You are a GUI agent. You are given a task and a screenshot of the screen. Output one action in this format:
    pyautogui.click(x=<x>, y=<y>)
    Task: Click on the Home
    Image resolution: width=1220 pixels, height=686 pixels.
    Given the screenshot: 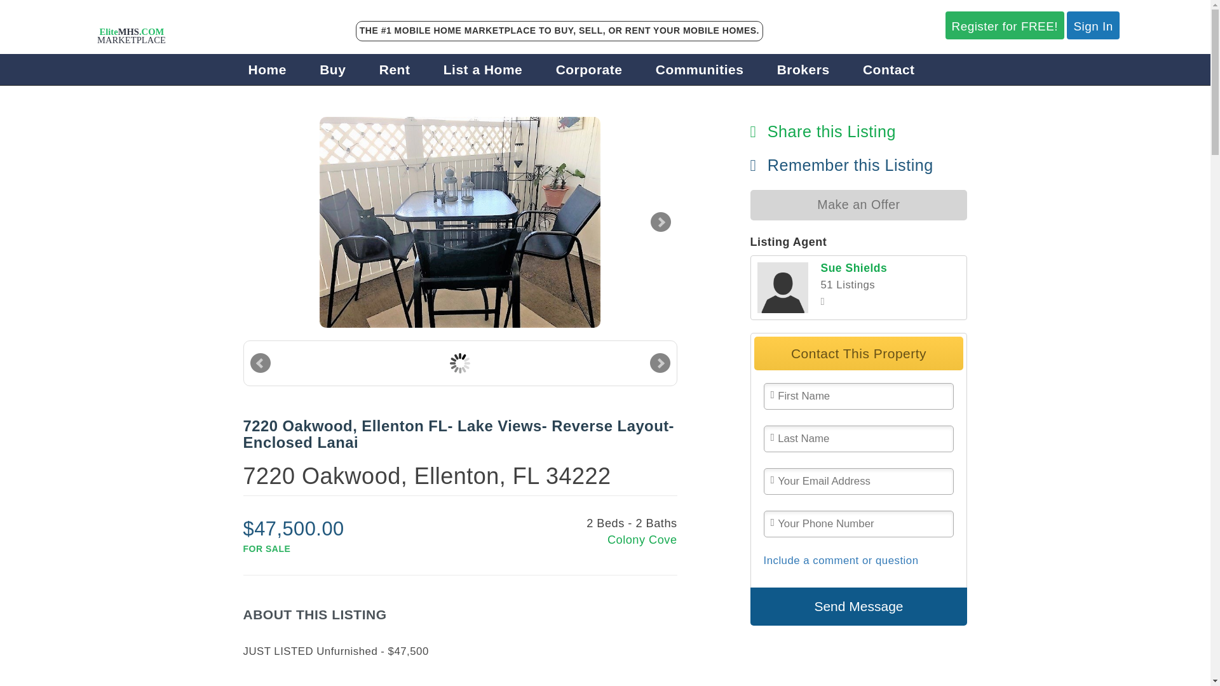 What is the action you would take?
    pyautogui.click(x=268, y=69)
    